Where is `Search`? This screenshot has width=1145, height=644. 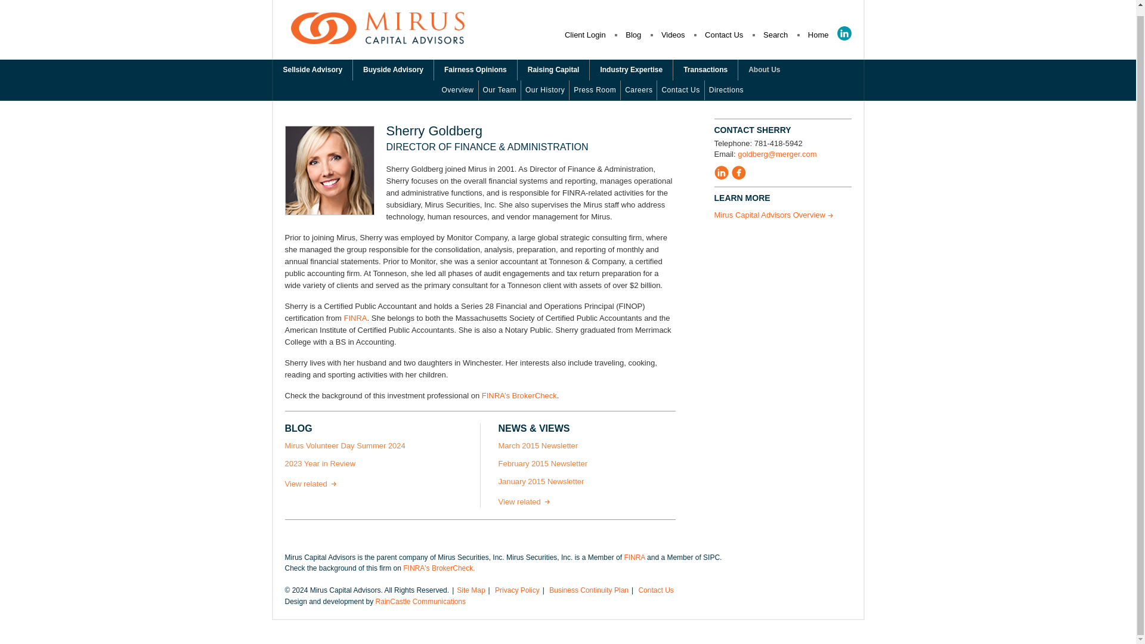
Search is located at coordinates (775, 35).